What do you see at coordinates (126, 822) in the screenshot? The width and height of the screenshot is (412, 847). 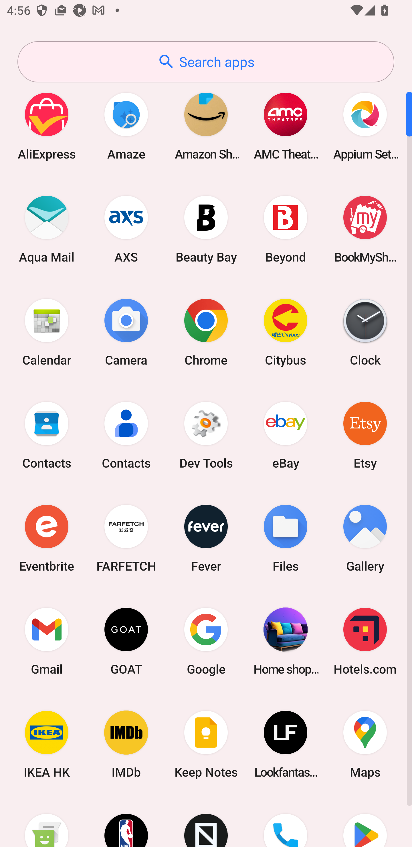 I see `NBA` at bounding box center [126, 822].